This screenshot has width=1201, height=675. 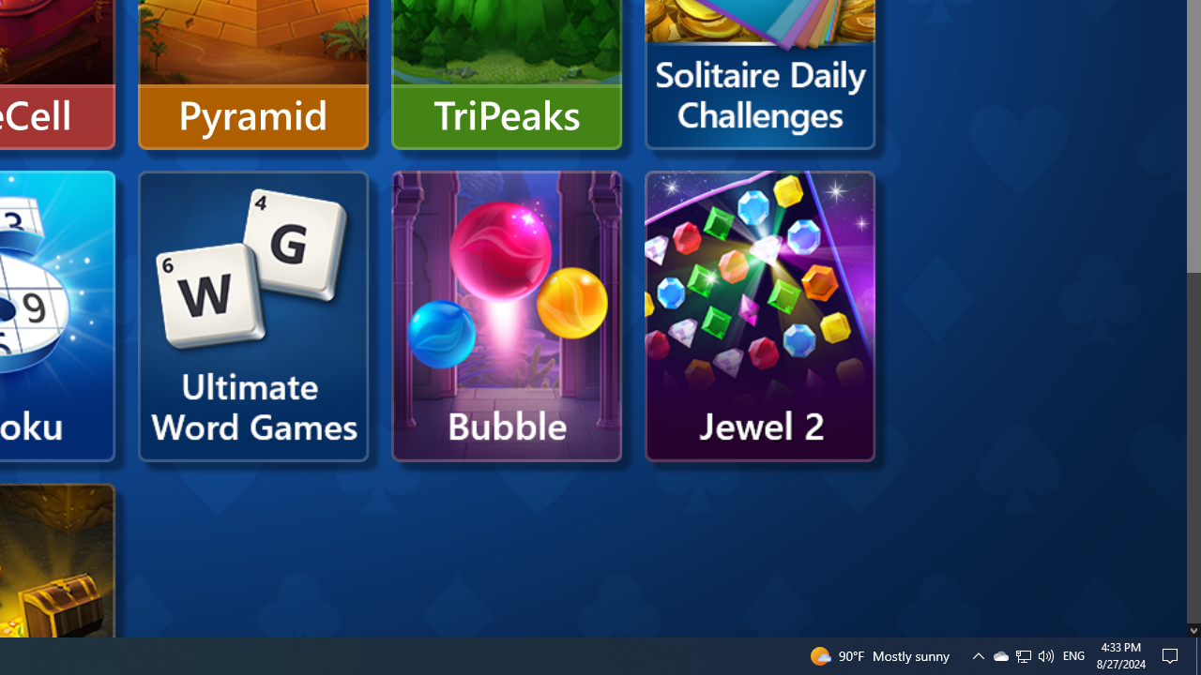 What do you see at coordinates (1193, 630) in the screenshot?
I see `AutomationID: down_arrow_0` at bounding box center [1193, 630].